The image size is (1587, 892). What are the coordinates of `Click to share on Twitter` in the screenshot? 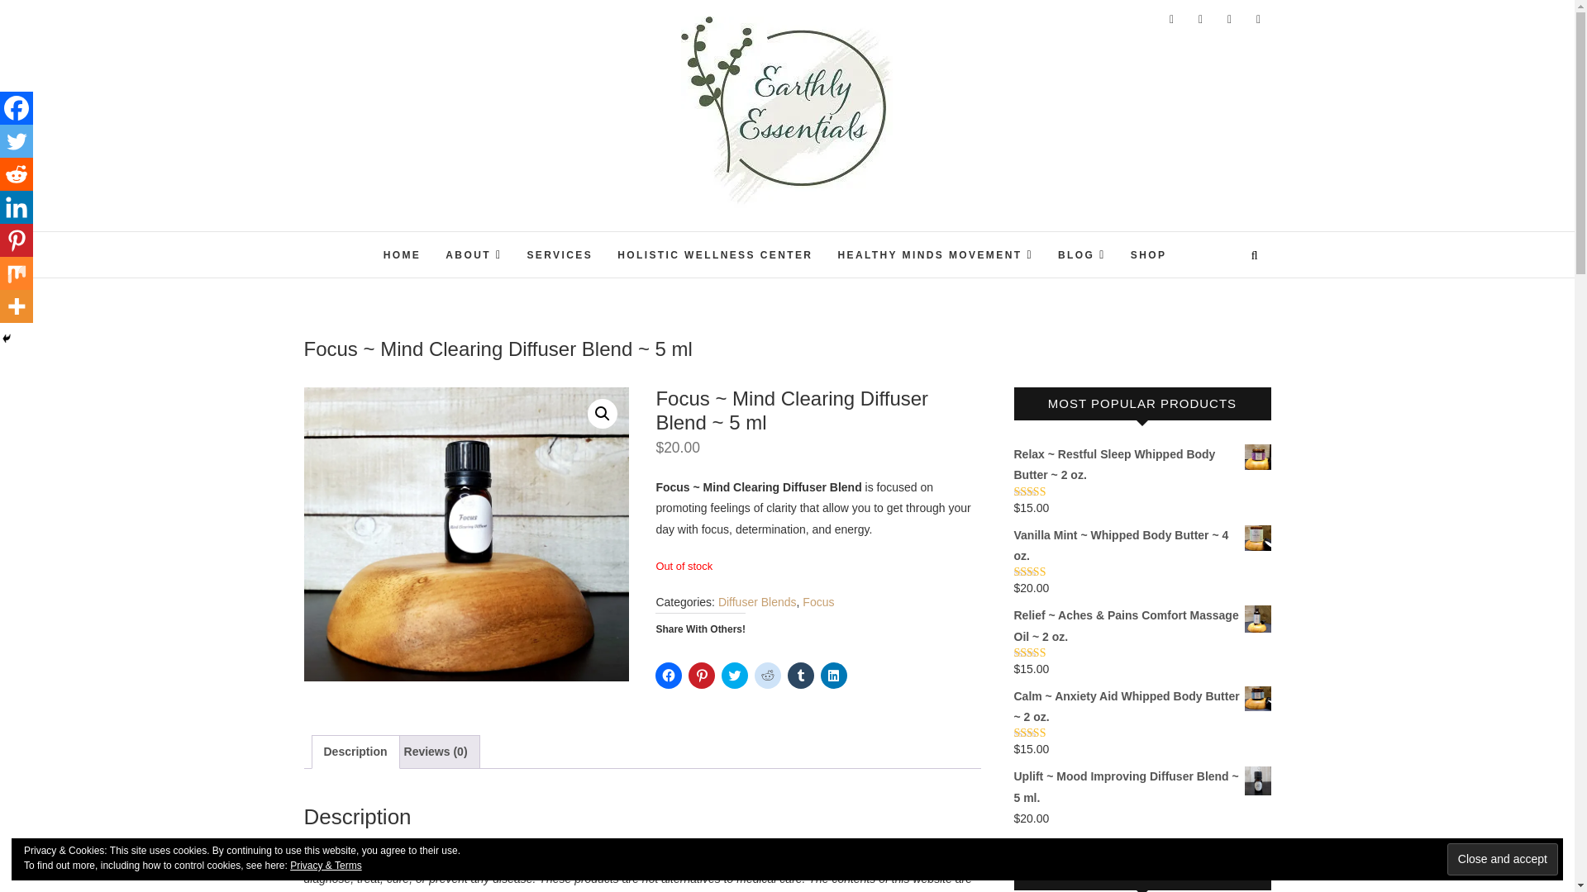 It's located at (734, 676).